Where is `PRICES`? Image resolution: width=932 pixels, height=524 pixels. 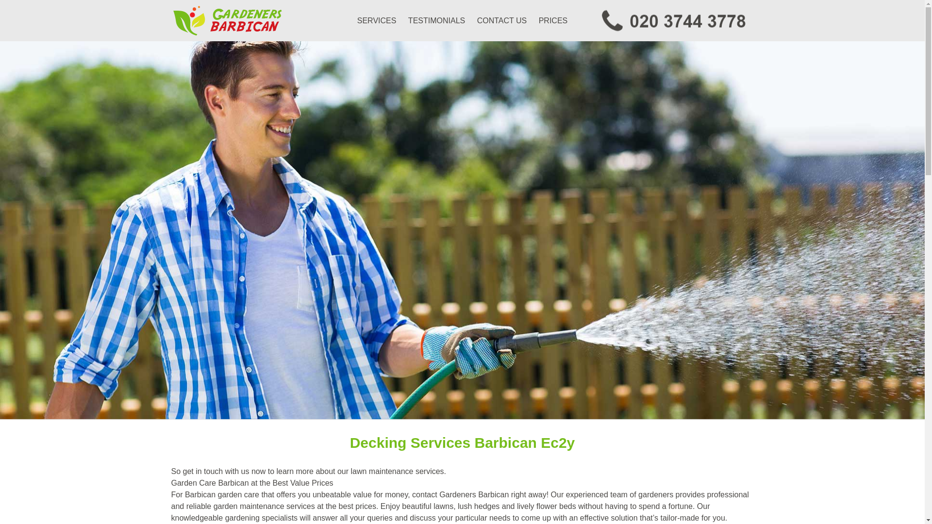
PRICES is located at coordinates (553, 20).